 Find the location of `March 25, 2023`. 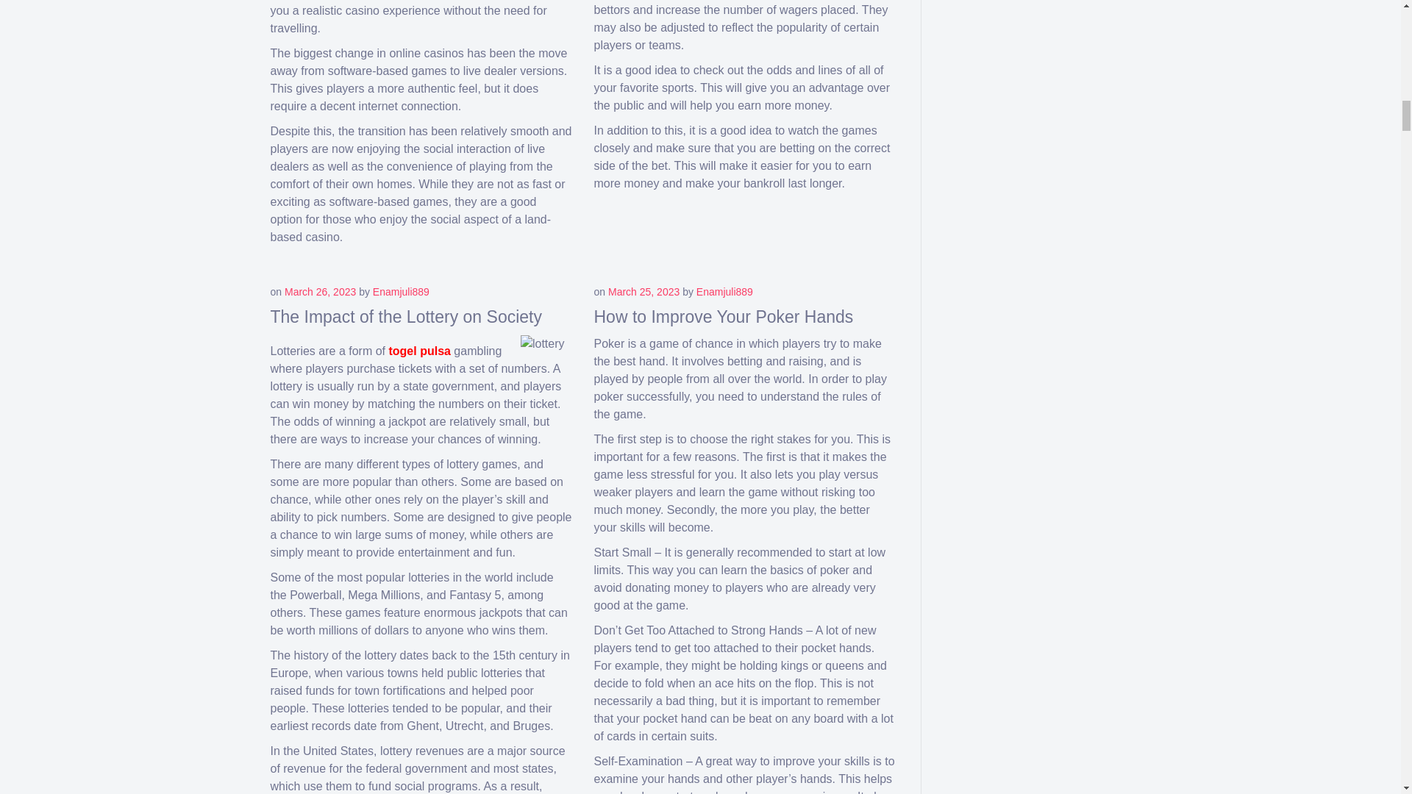

March 25, 2023 is located at coordinates (643, 291).